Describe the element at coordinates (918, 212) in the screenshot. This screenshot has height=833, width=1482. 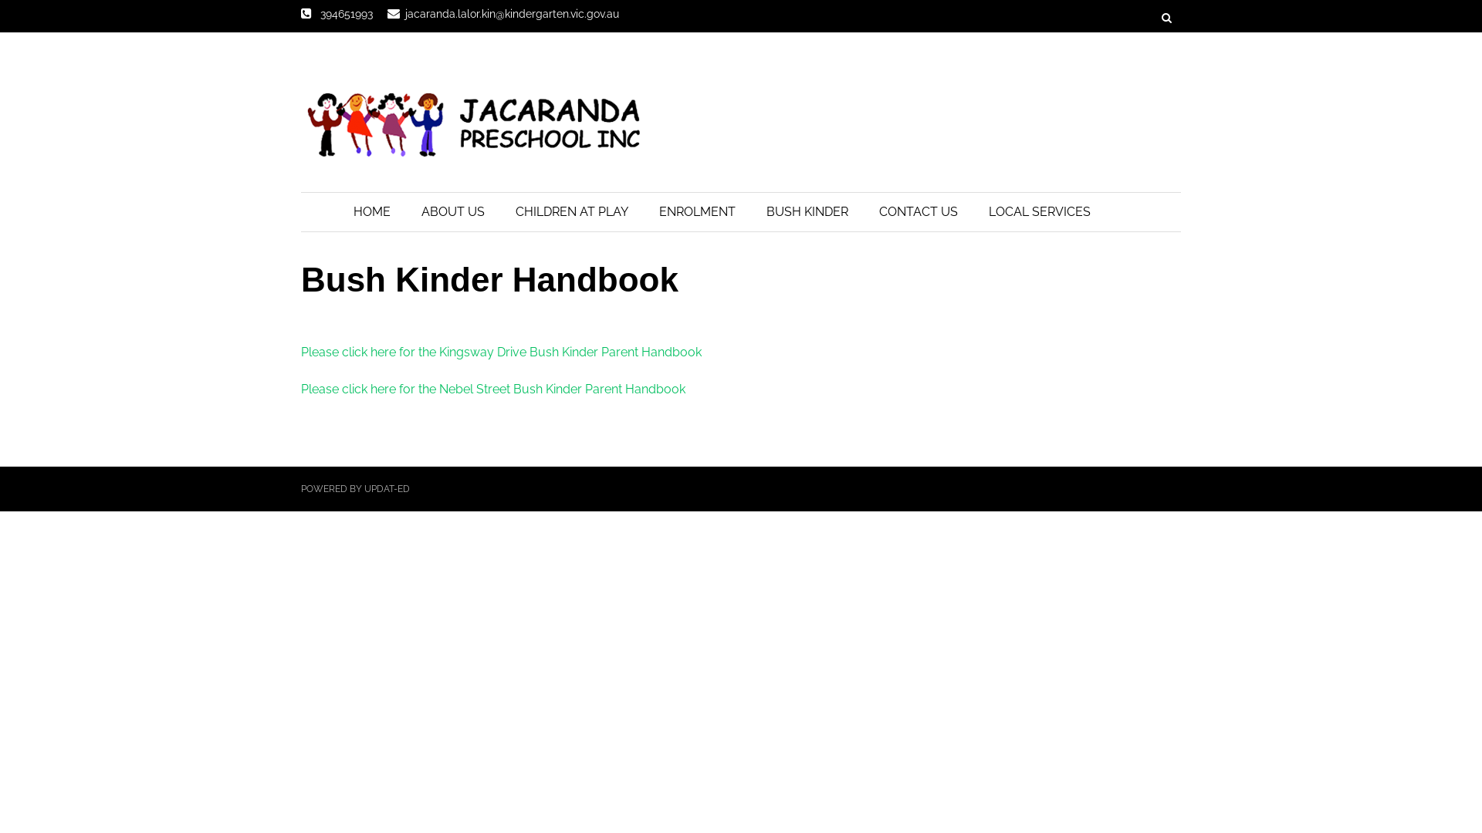
I see `CONTACT US` at that location.